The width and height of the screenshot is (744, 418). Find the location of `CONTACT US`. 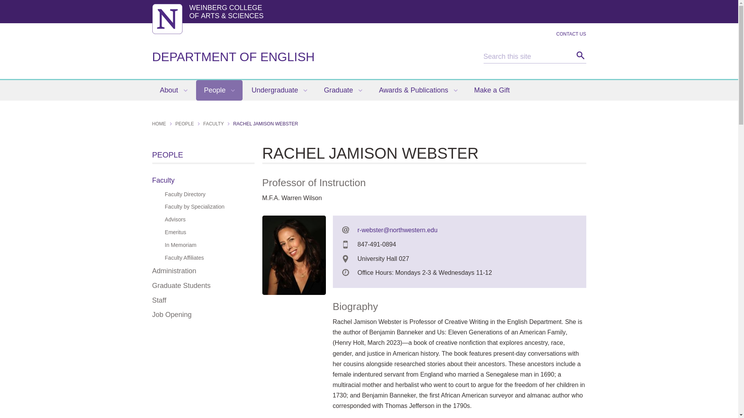

CONTACT US is located at coordinates (571, 34).